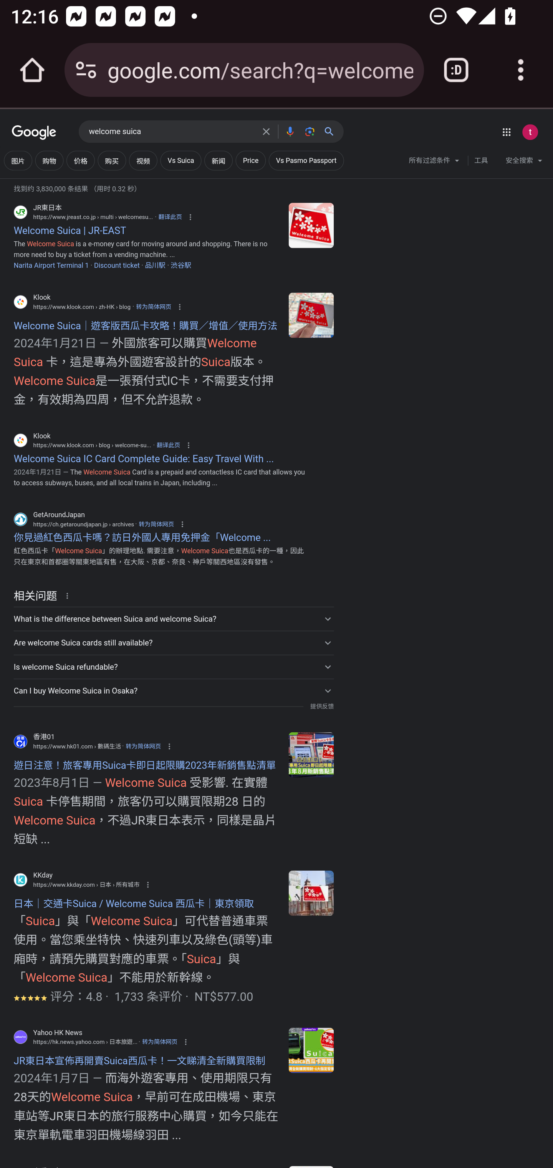 This screenshot has width=553, height=1168. What do you see at coordinates (311, 224) in the screenshot?
I see `welcomesuica` at bounding box center [311, 224].